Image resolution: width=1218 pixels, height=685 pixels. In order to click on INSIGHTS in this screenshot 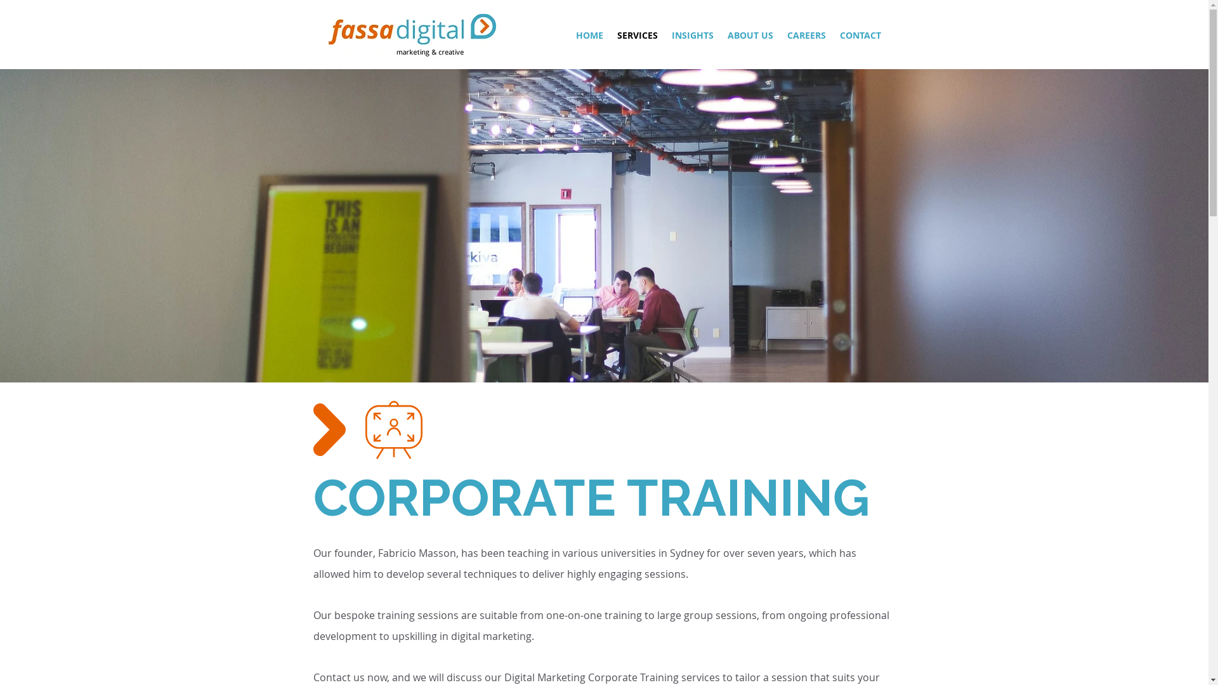, I will do `click(693, 36)`.